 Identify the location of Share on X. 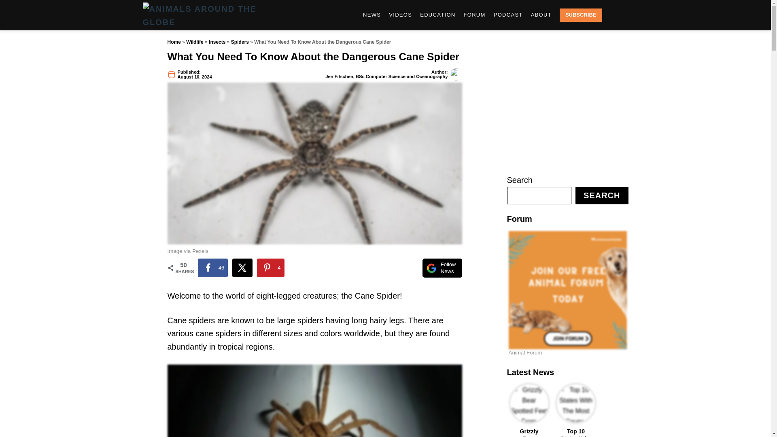
(242, 268).